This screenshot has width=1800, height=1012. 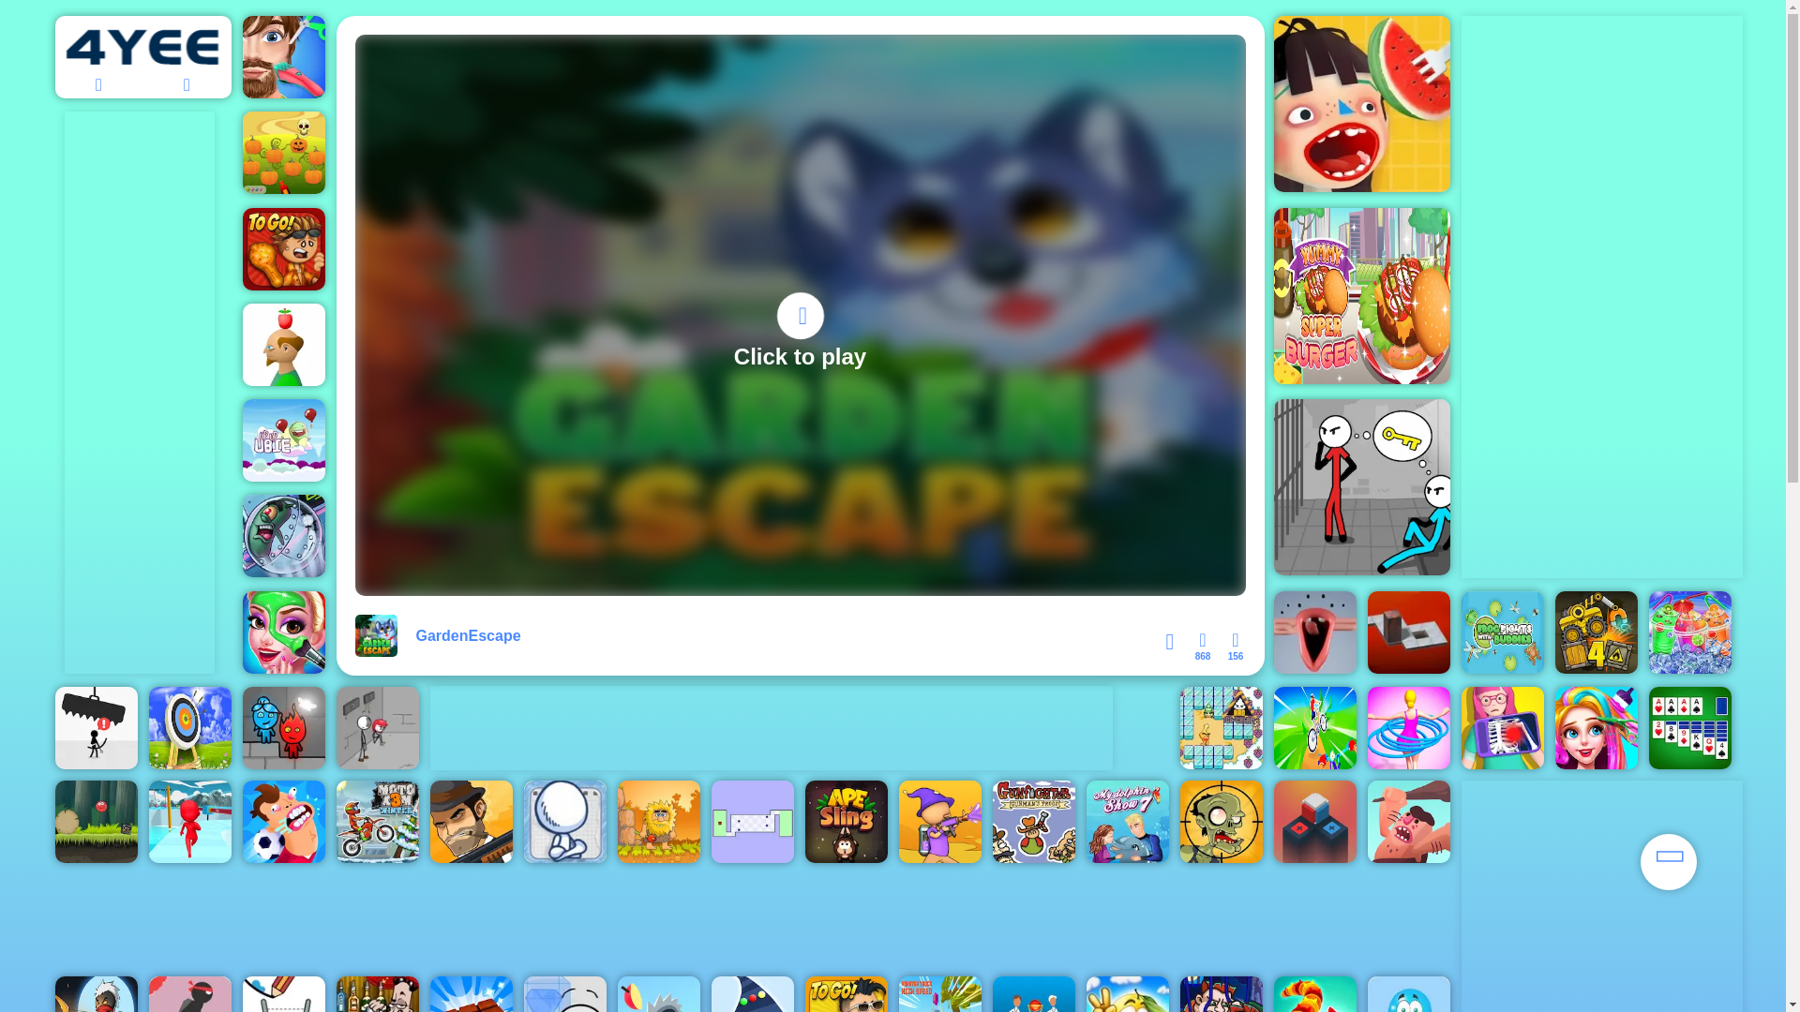 What do you see at coordinates (1313, 632) in the screenshot?
I see `Choir` at bounding box center [1313, 632].